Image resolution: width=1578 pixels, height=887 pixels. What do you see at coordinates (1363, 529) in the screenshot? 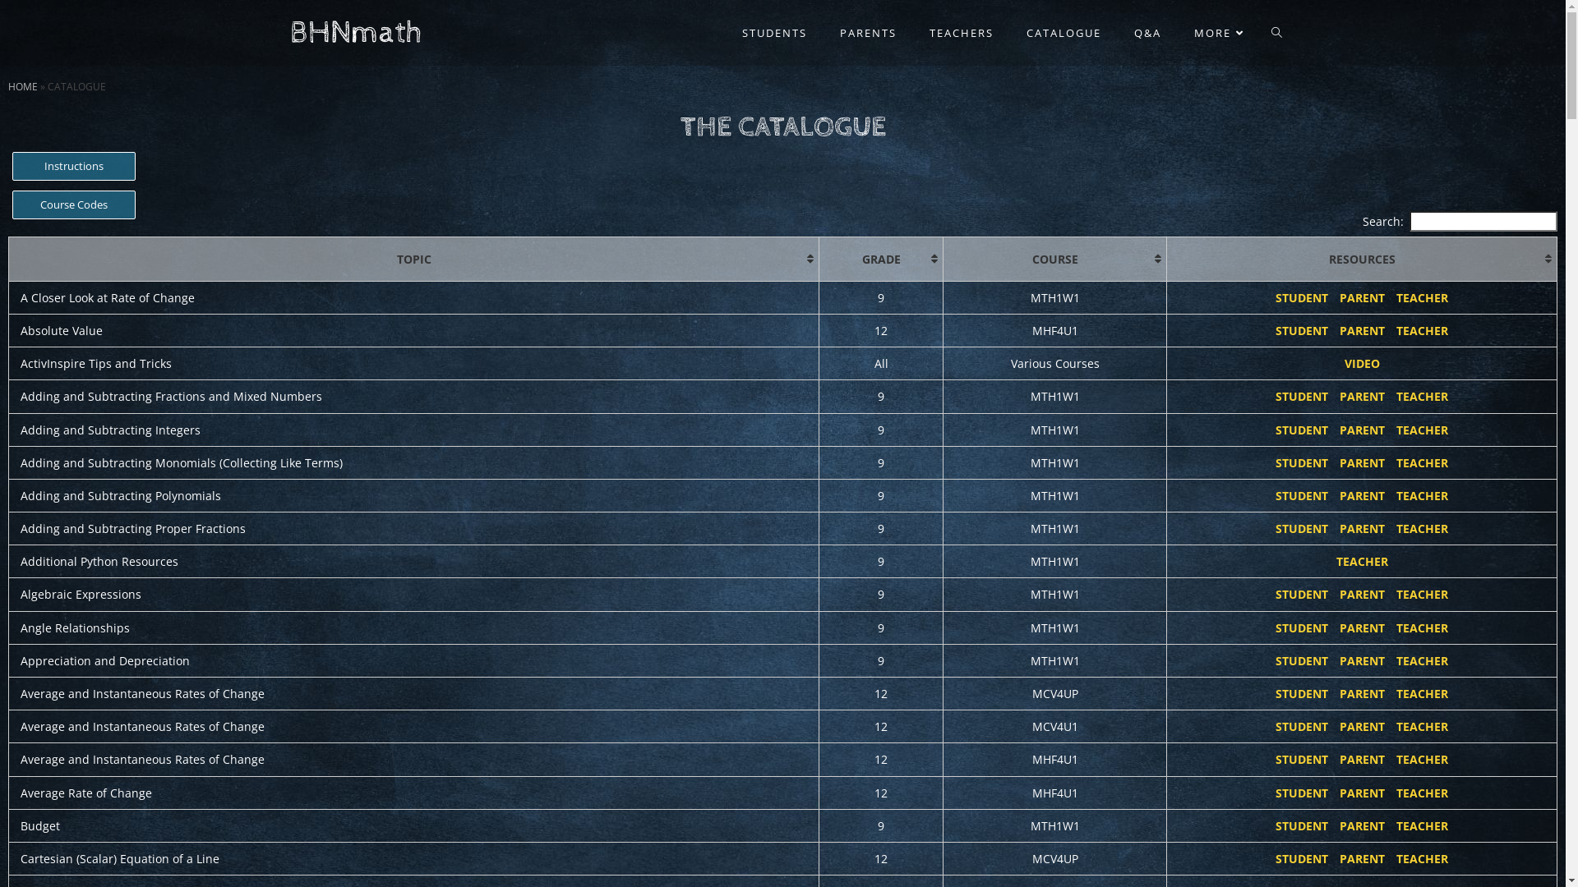
I see `PARENT` at bounding box center [1363, 529].